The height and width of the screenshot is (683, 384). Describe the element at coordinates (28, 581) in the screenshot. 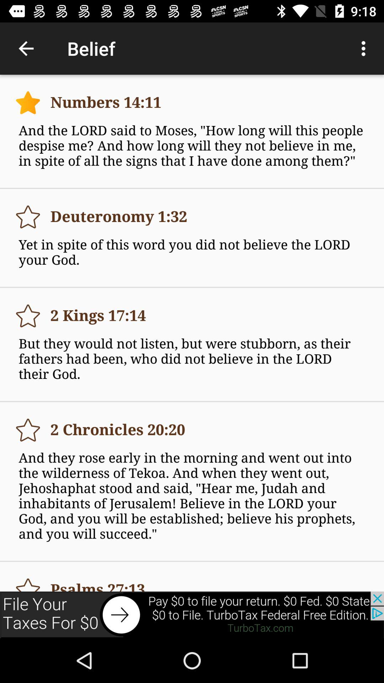

I see `file` at that location.